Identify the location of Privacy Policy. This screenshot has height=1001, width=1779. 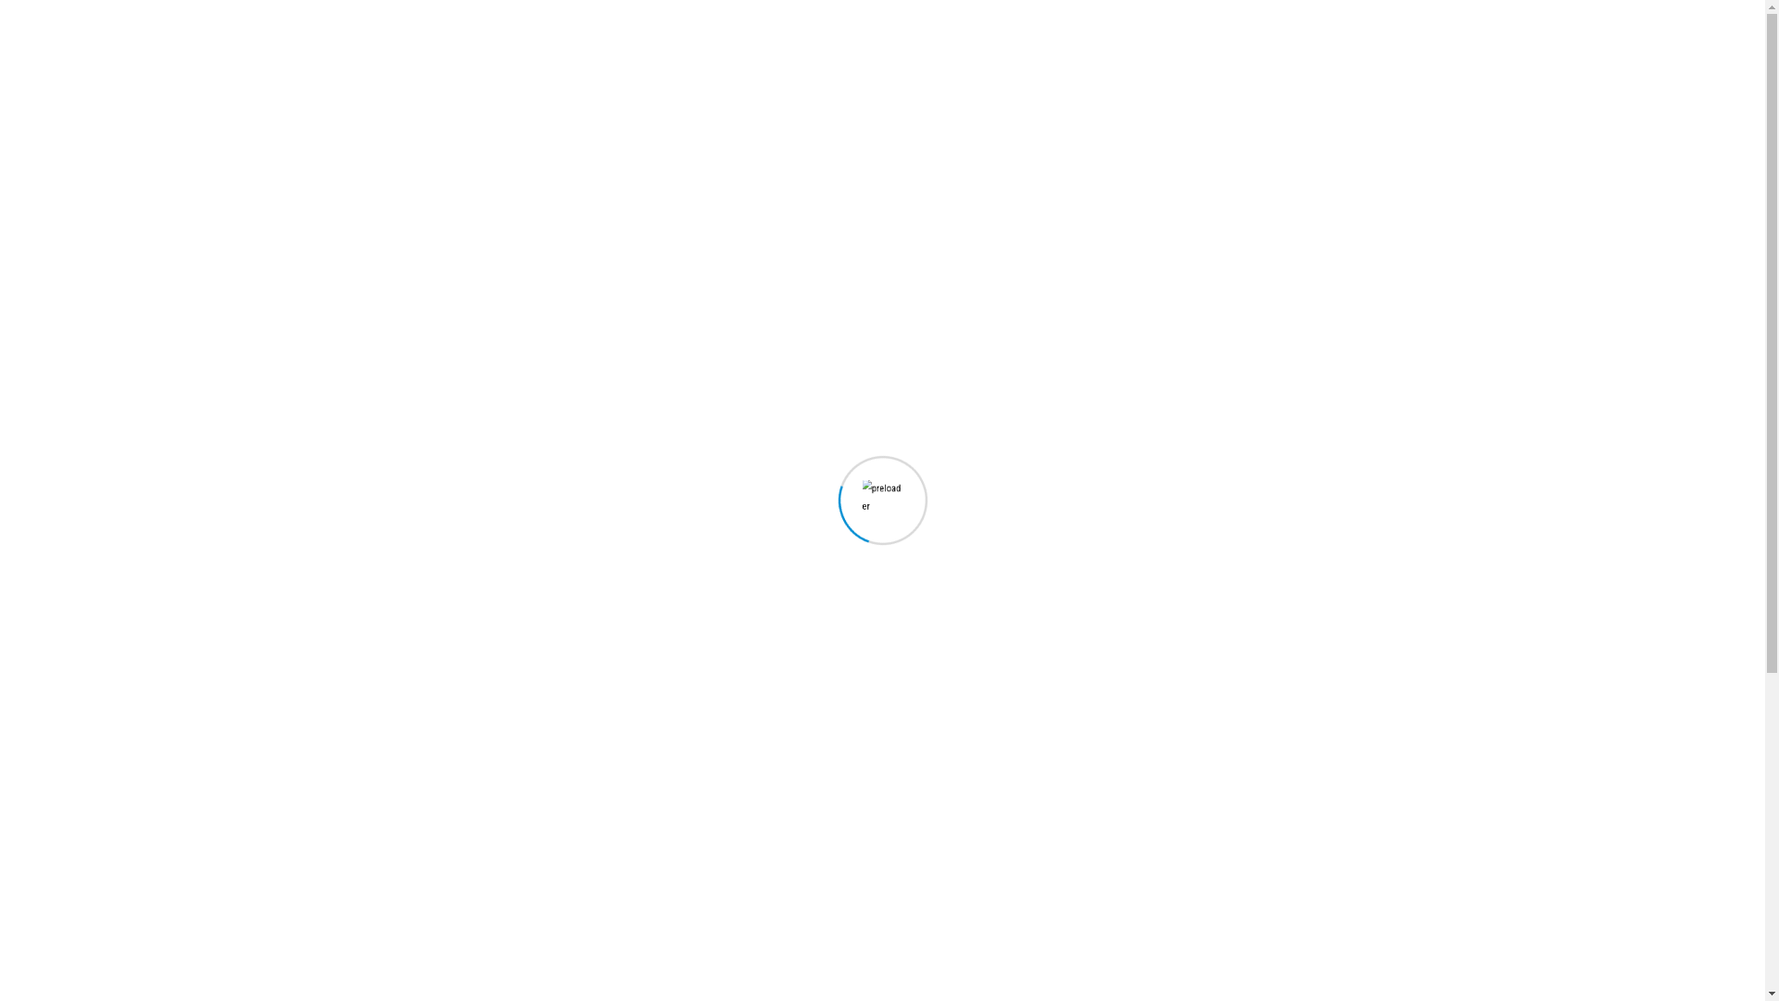
(1381, 878).